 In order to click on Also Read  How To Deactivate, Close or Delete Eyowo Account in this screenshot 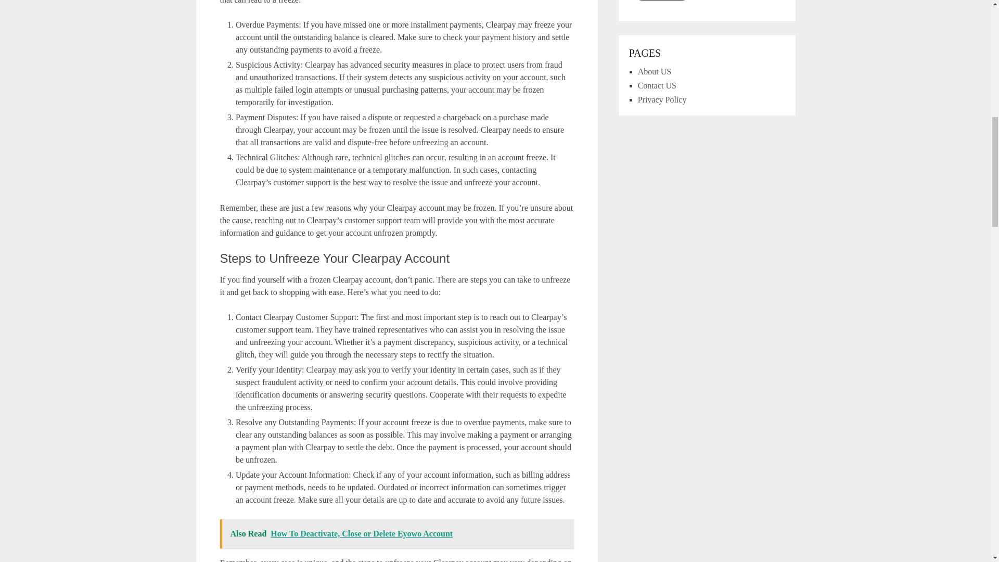, I will do `click(396, 534)`.